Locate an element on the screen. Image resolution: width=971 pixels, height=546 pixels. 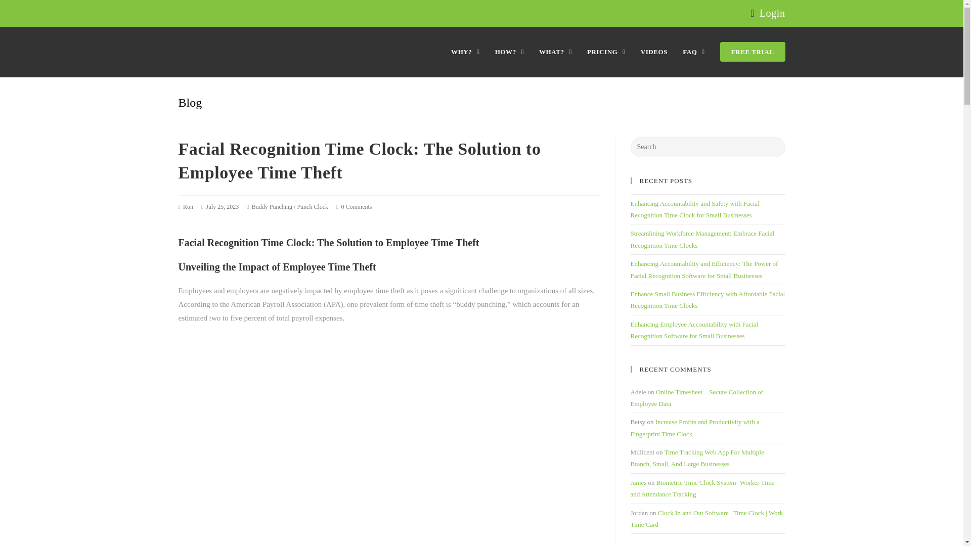
Ron is located at coordinates (188, 206).